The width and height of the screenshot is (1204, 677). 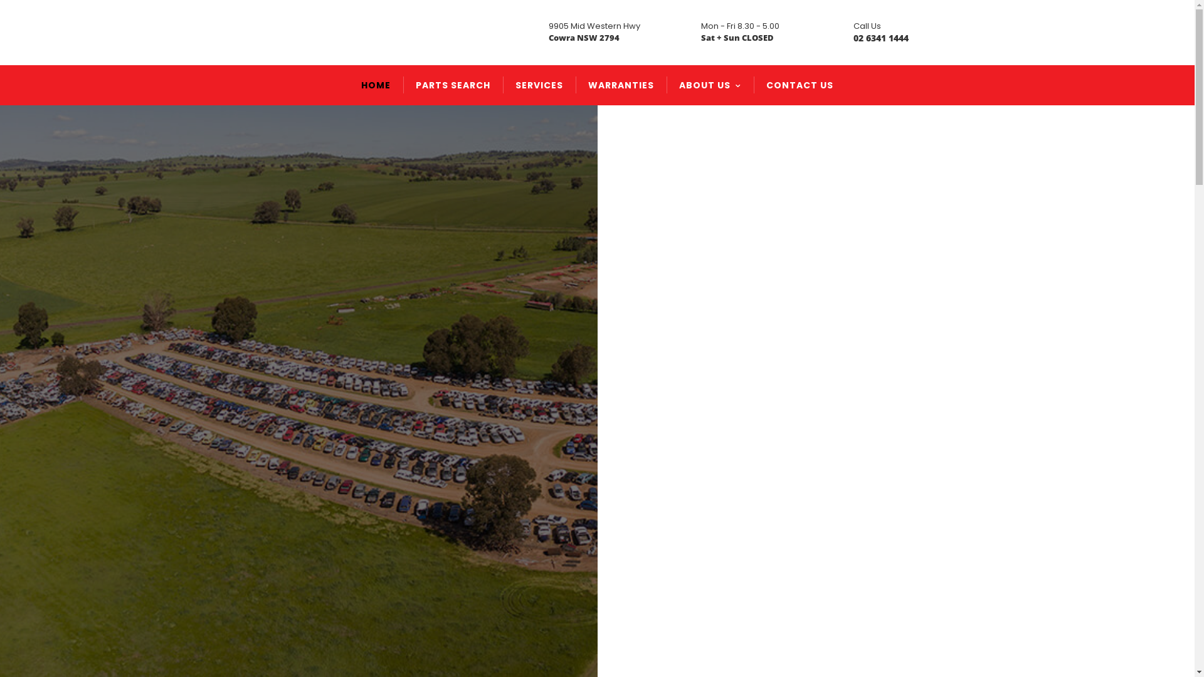 I want to click on WARRANTIES, so click(x=621, y=85).